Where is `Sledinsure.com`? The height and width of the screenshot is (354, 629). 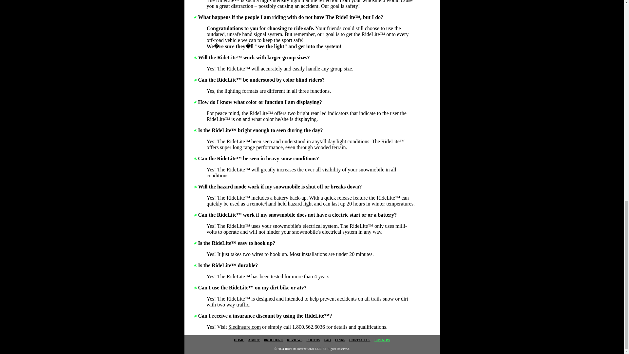
Sledinsure.com is located at coordinates (244, 327).